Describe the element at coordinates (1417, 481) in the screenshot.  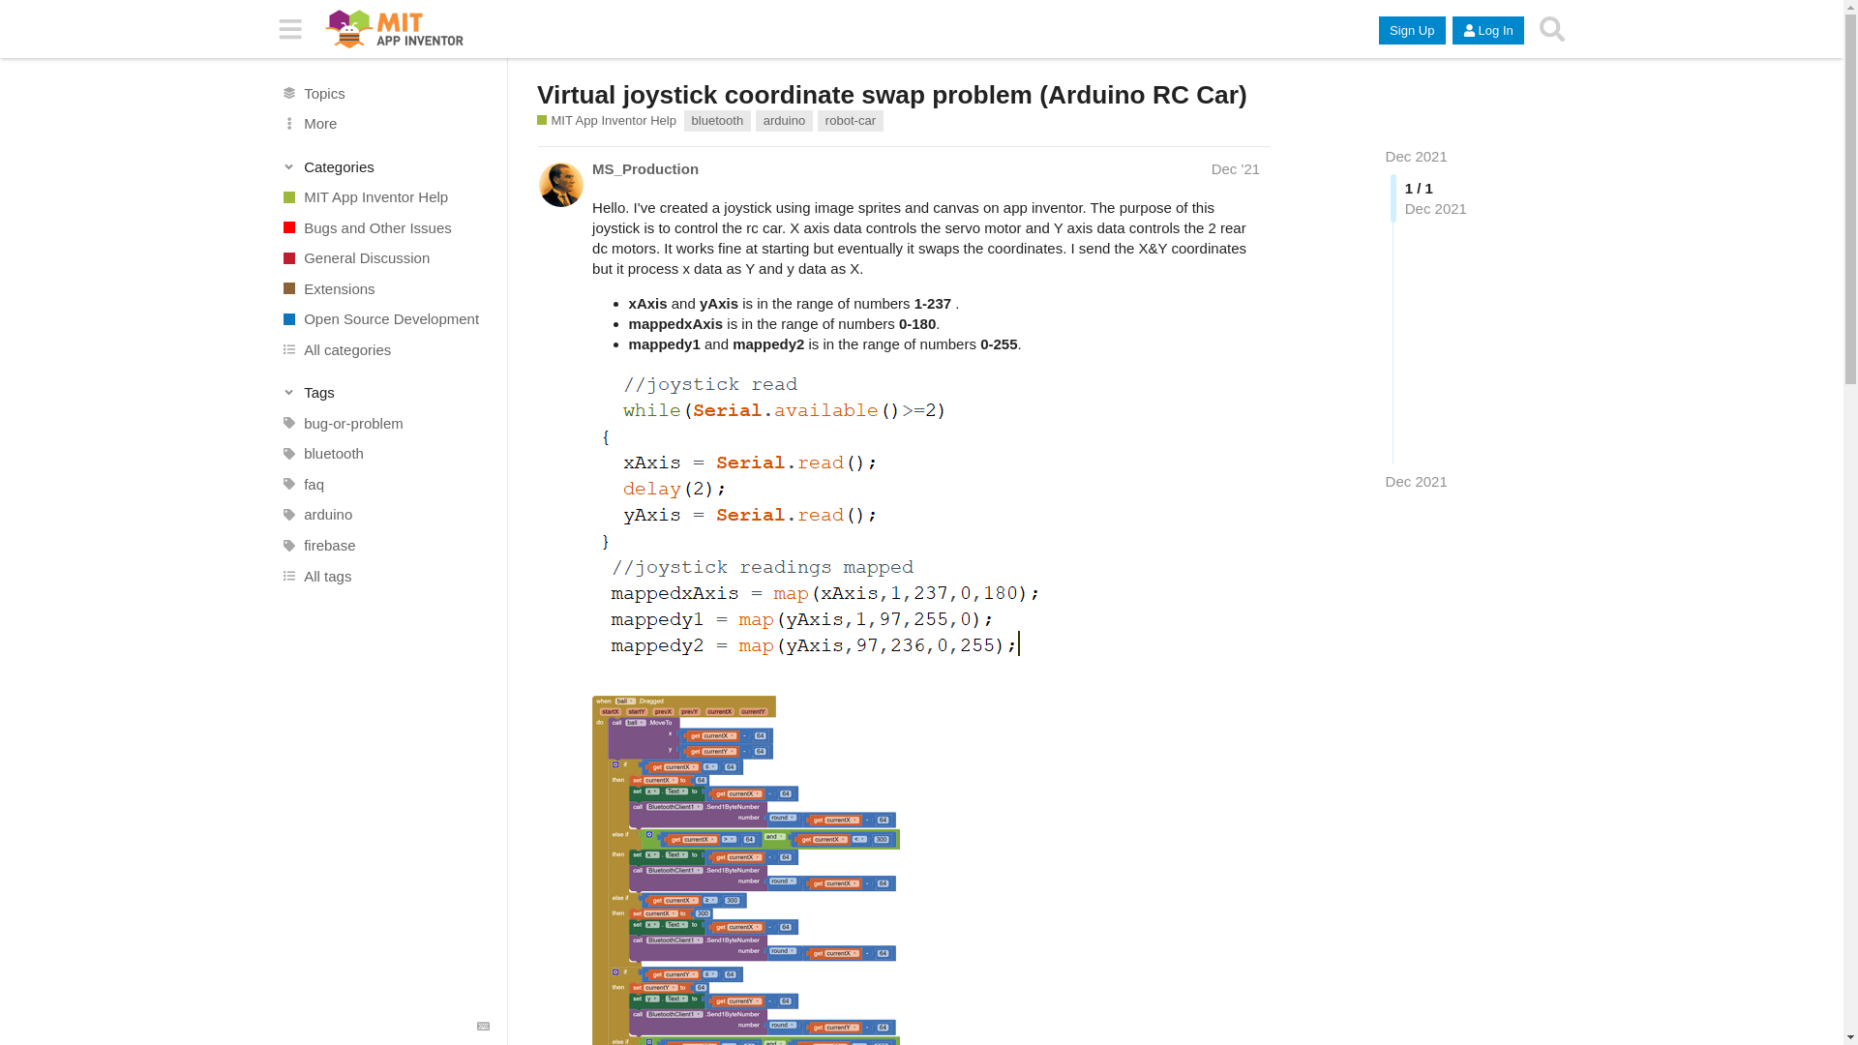
I see `Dec 2021` at that location.